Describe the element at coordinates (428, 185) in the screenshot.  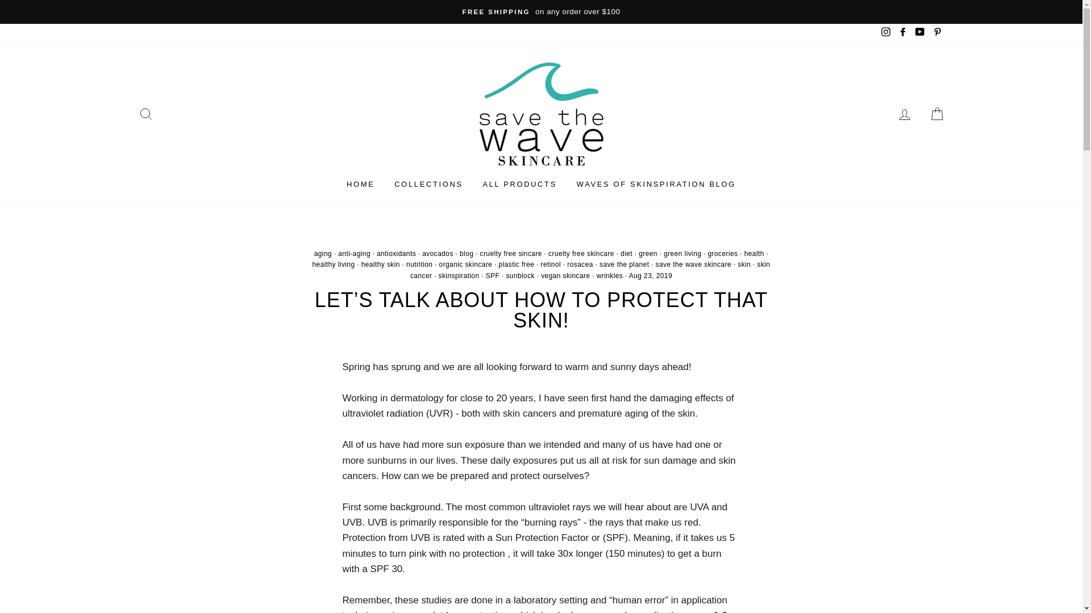
I see `COLLECTIONS` at that location.